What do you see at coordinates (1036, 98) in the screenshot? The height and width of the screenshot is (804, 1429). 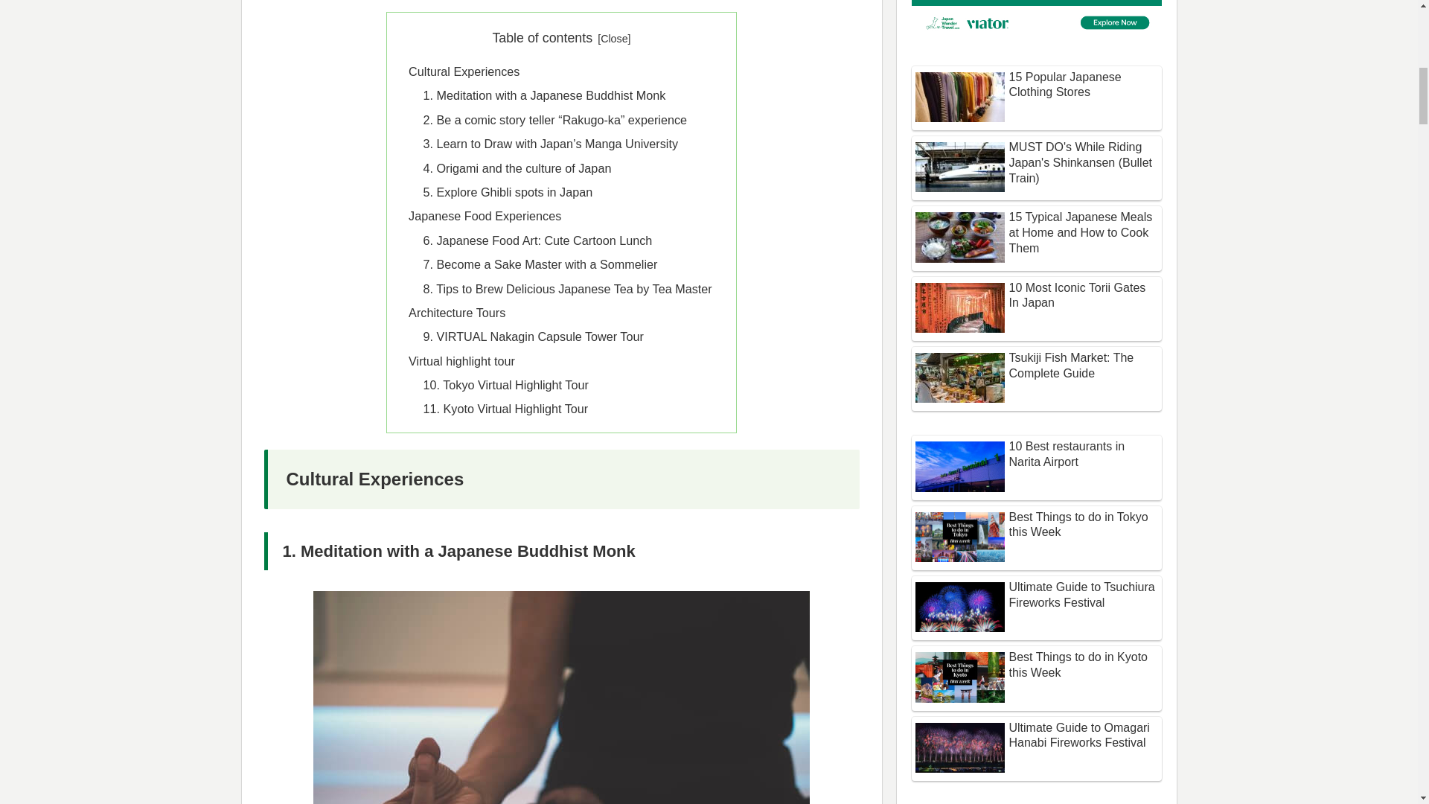 I see `15 Popular Japanese Clothing Stores` at bounding box center [1036, 98].